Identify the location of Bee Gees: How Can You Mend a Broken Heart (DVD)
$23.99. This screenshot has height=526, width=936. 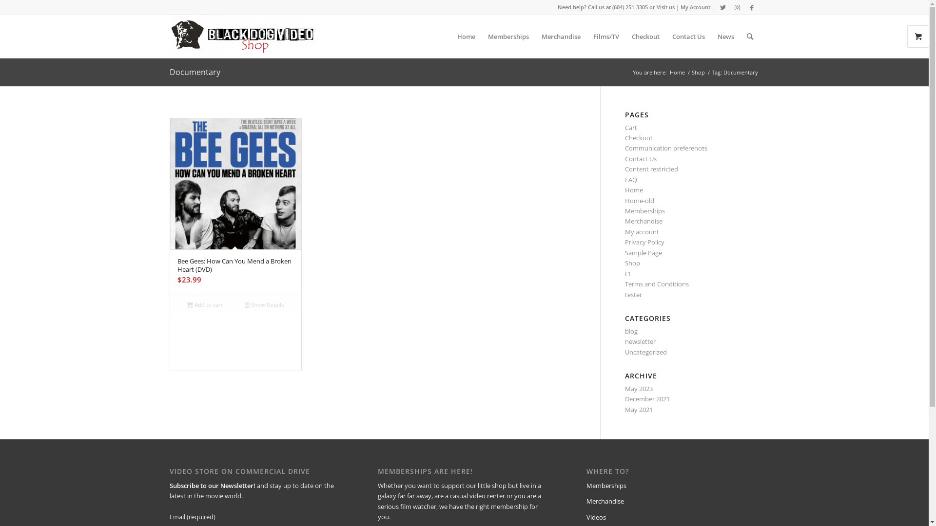
(235, 207).